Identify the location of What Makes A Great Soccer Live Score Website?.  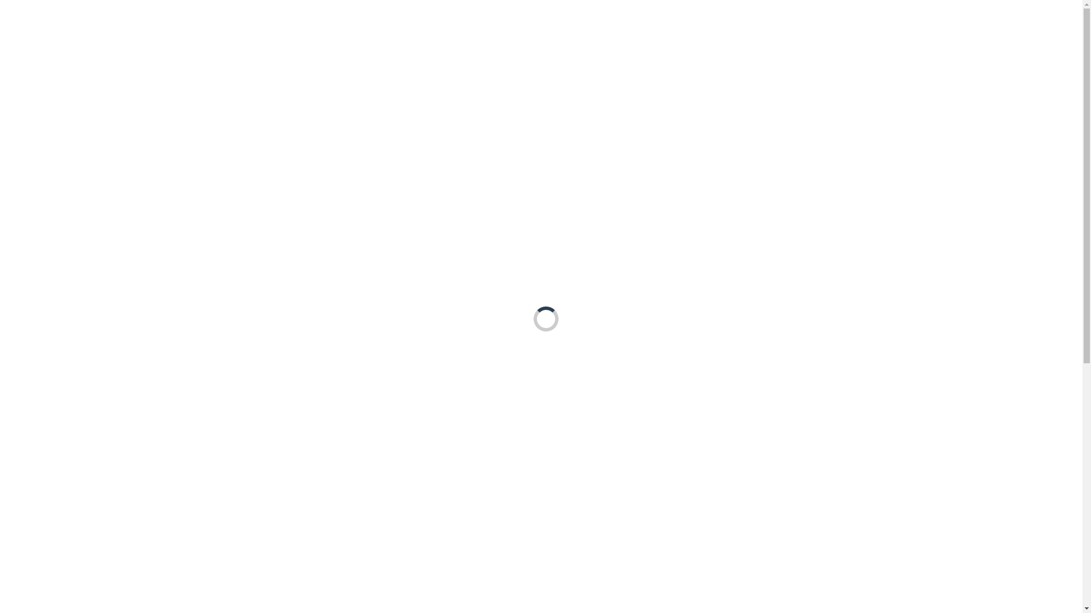
(792, 304).